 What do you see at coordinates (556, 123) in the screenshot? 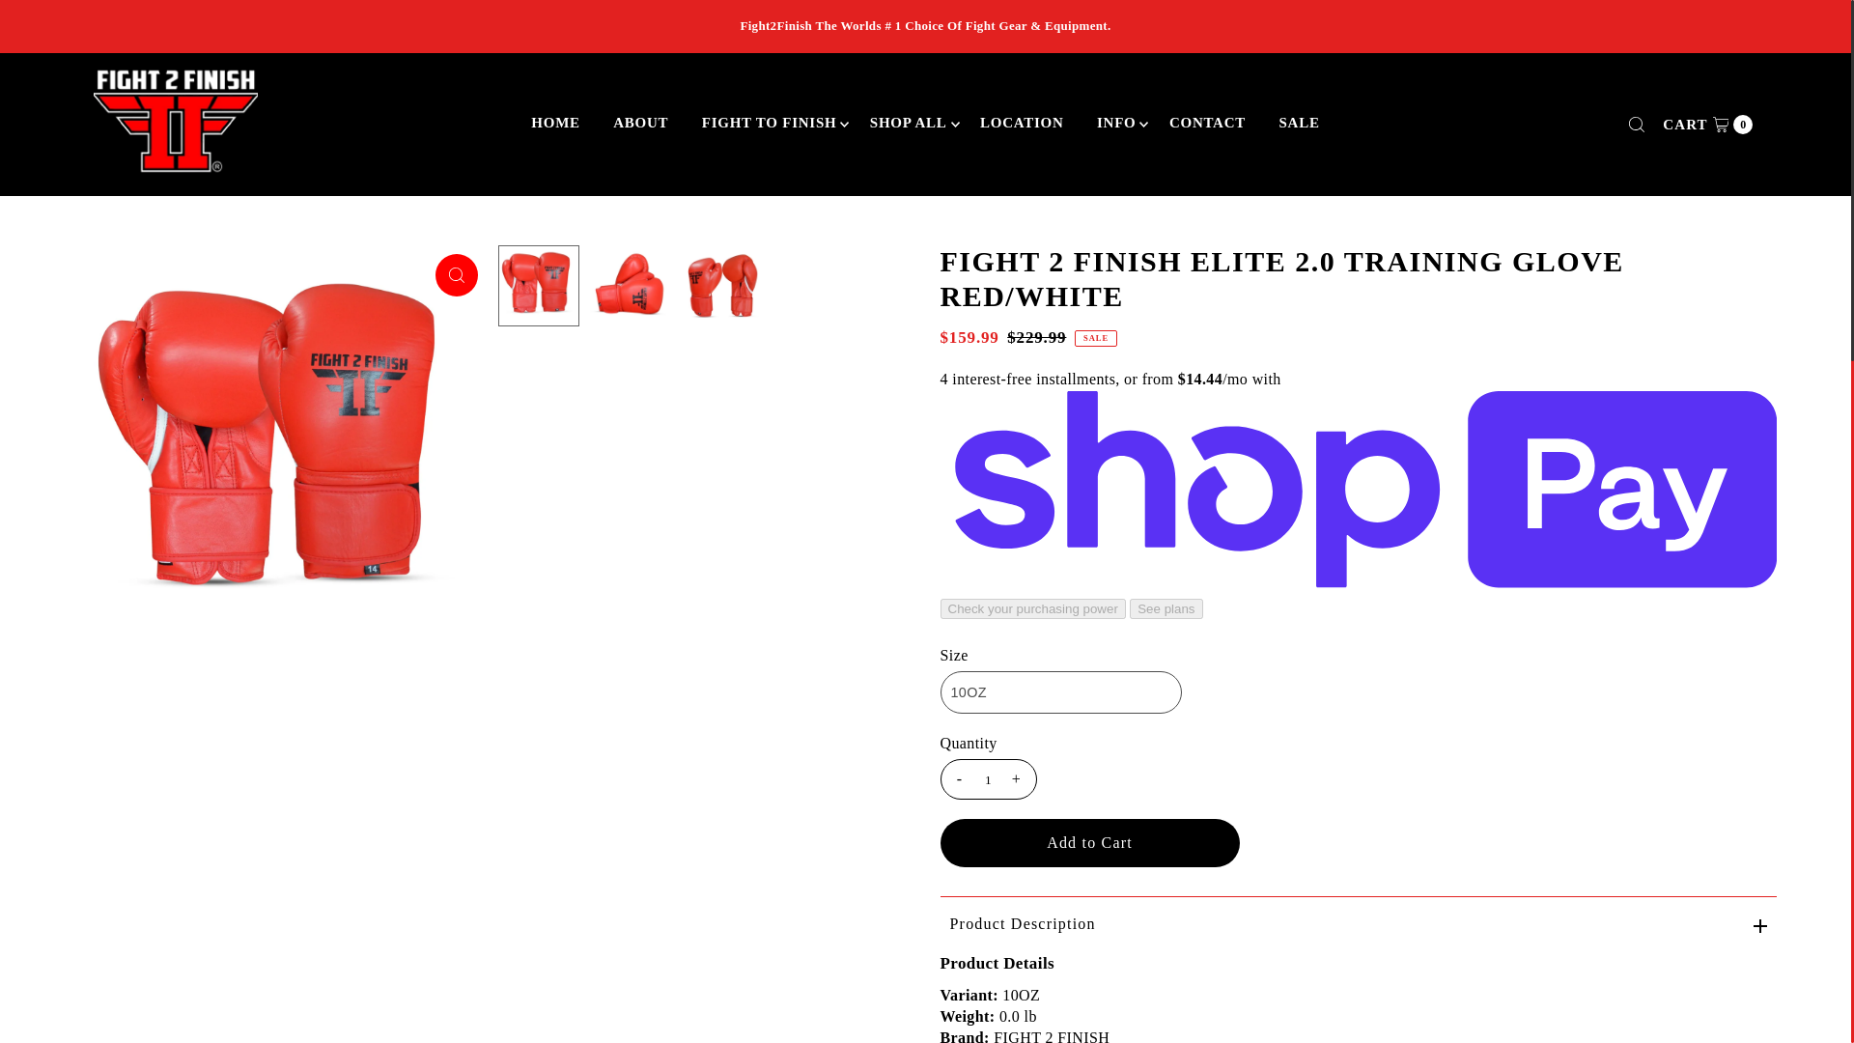
I see `HOME` at bounding box center [556, 123].